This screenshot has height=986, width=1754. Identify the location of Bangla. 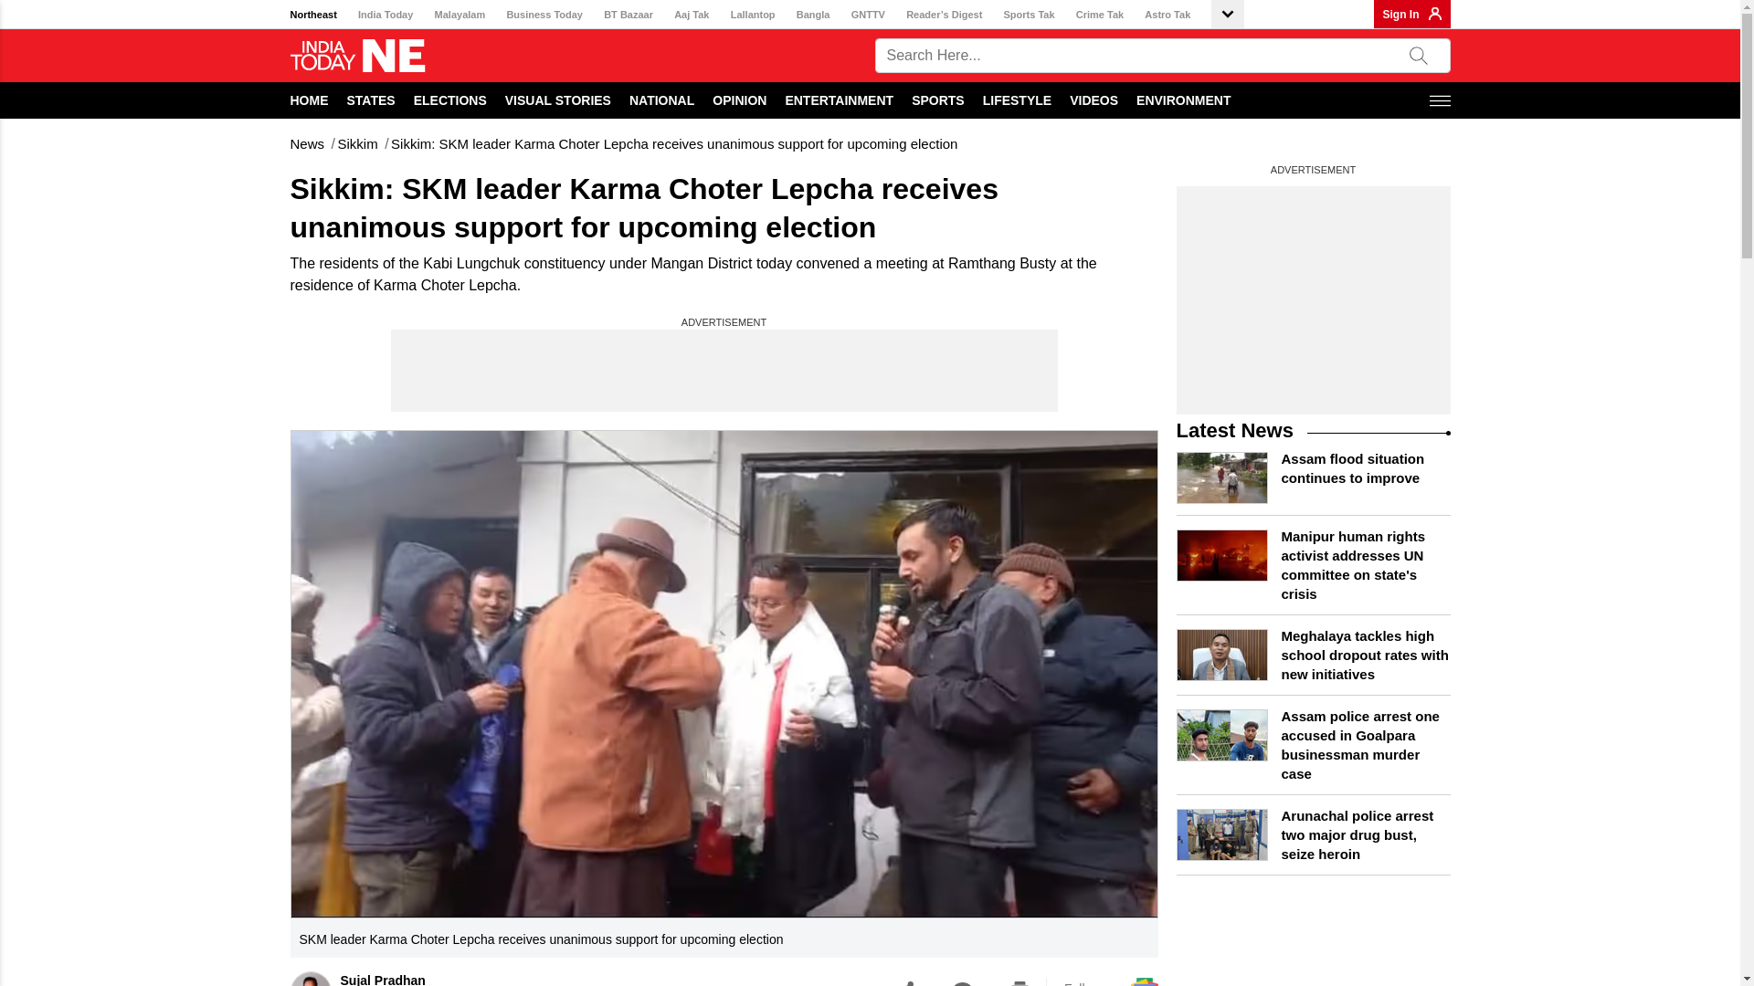
(813, 15).